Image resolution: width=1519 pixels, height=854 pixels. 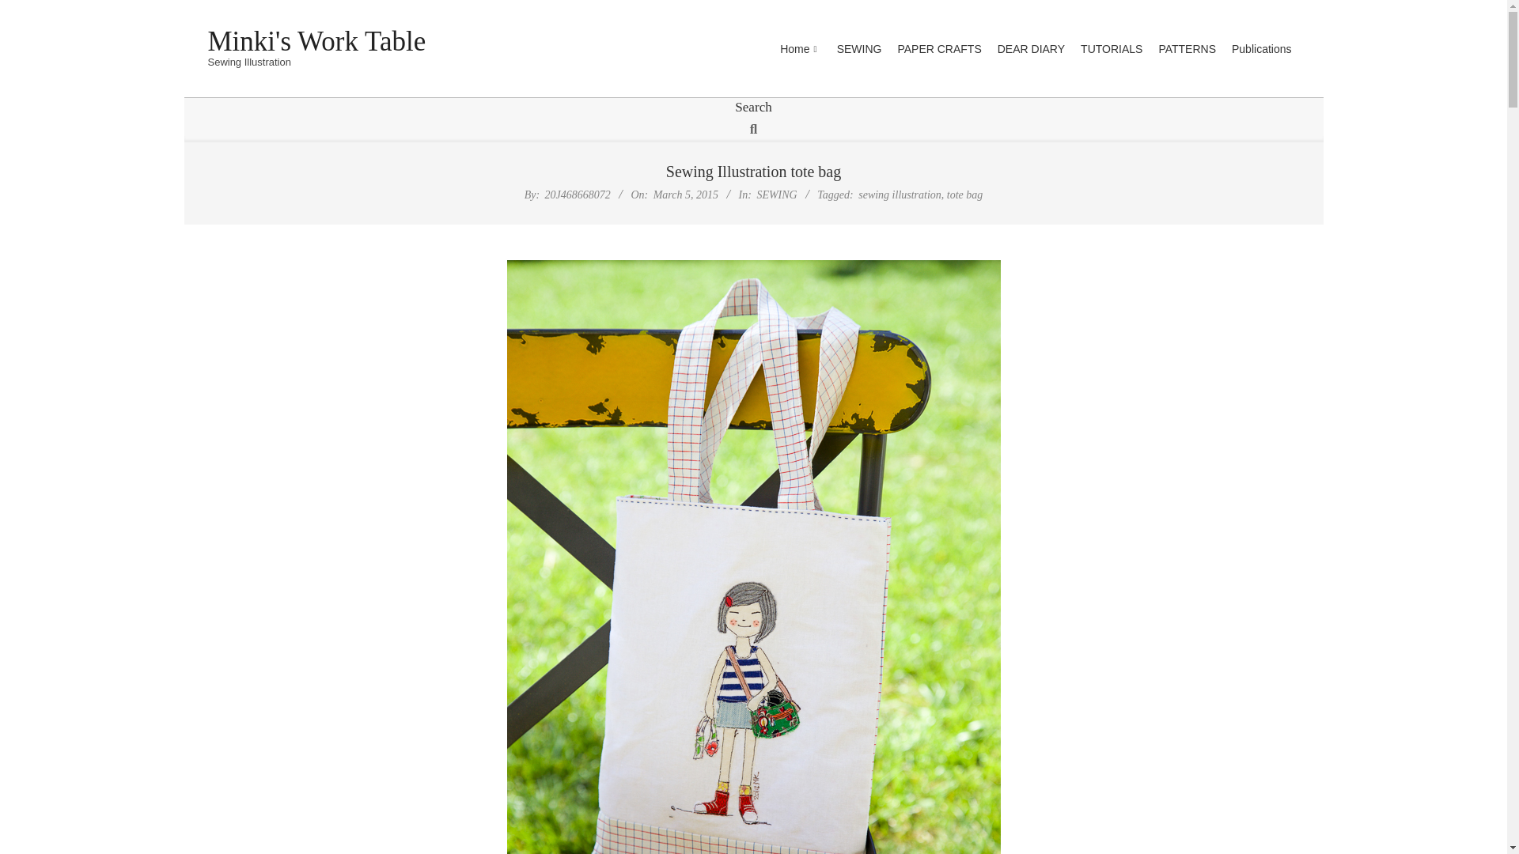 I want to click on Minki's Work Table, so click(x=316, y=41).